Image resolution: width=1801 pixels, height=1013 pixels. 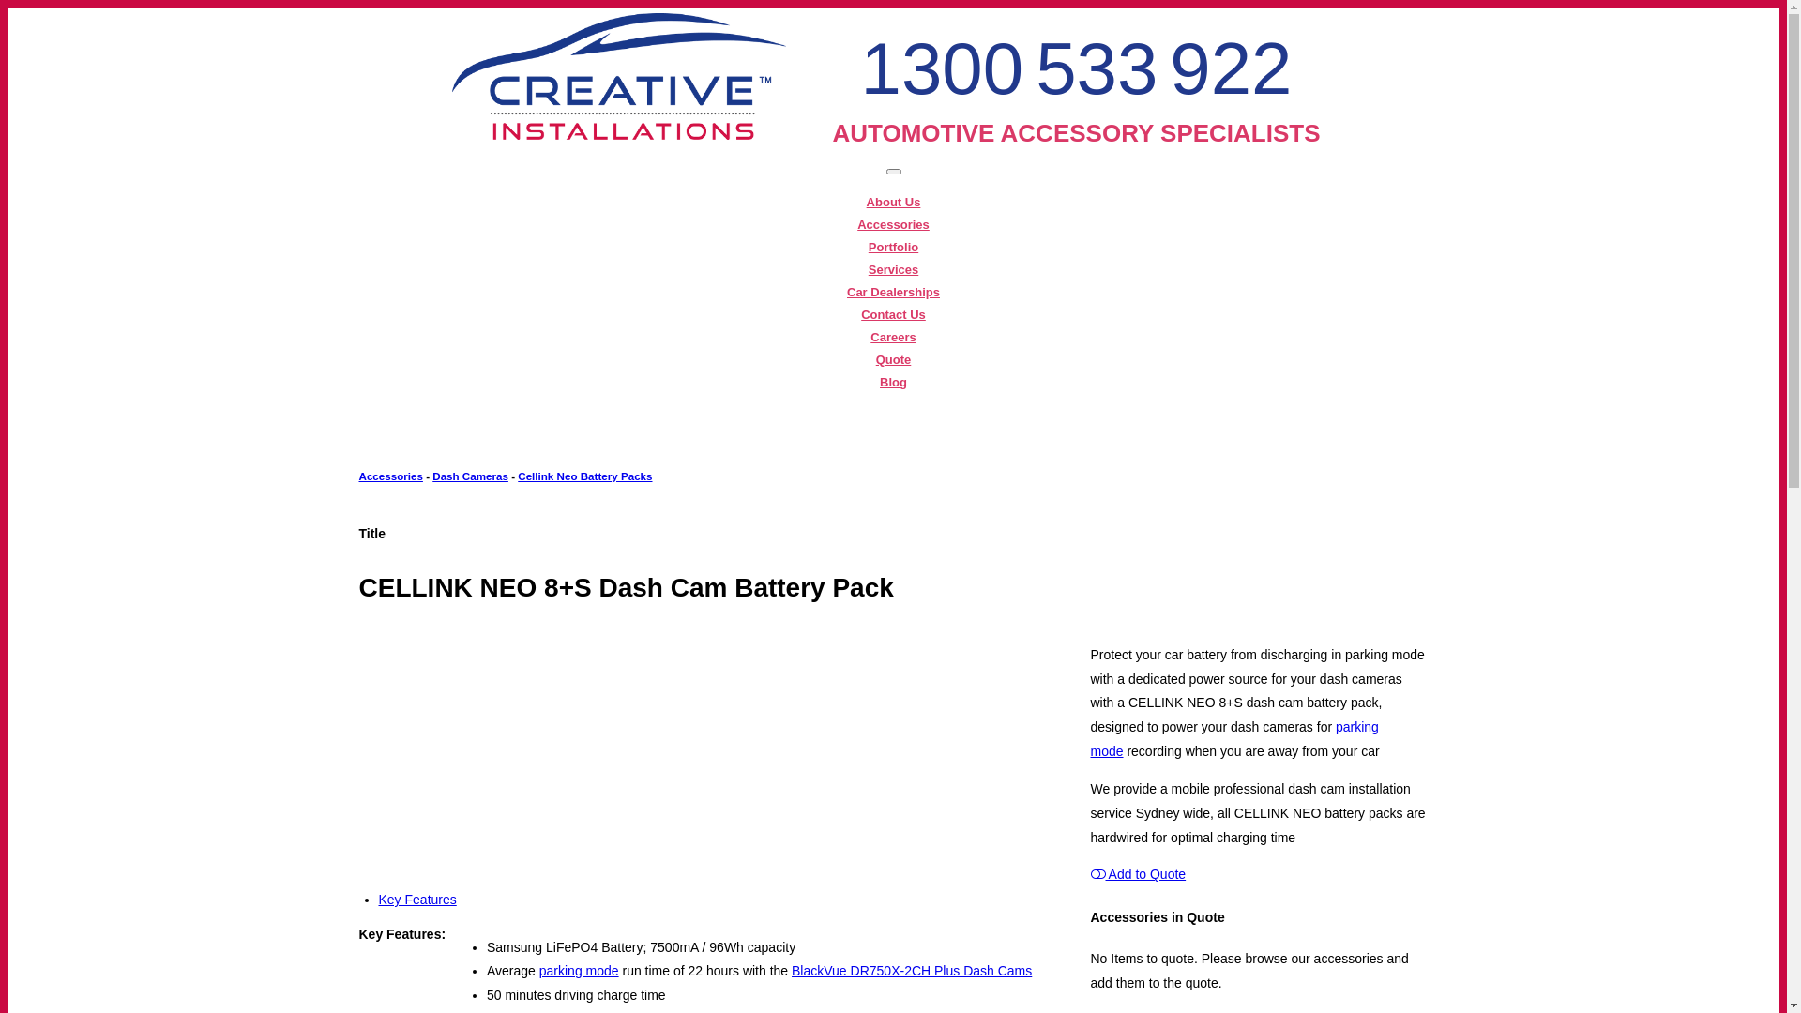 I want to click on Car Dealerships, so click(x=893, y=293).